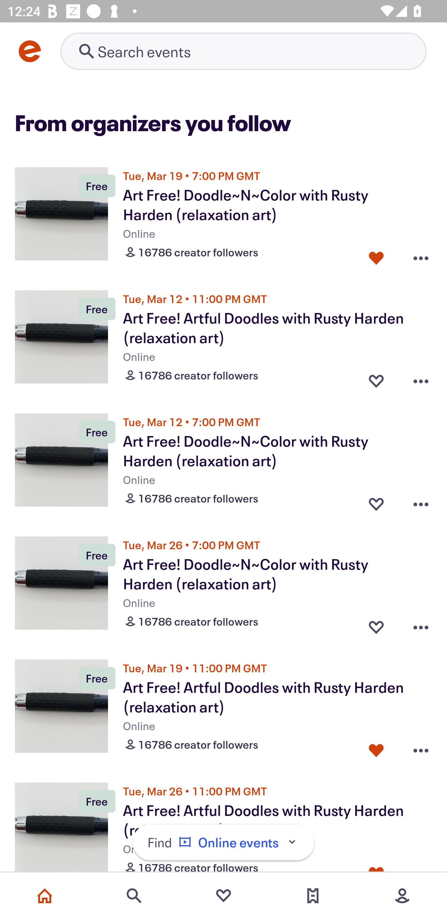 The width and height of the screenshot is (447, 920). Describe the element at coordinates (45, 896) in the screenshot. I see `Home` at that location.